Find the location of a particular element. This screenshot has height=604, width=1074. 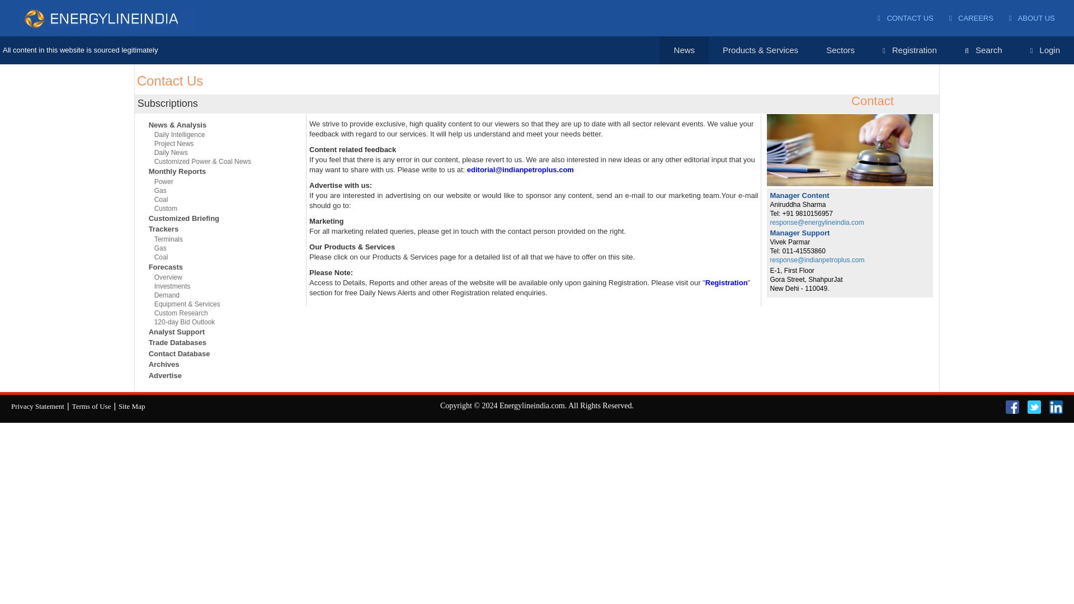

Gas is located at coordinates (220, 190).